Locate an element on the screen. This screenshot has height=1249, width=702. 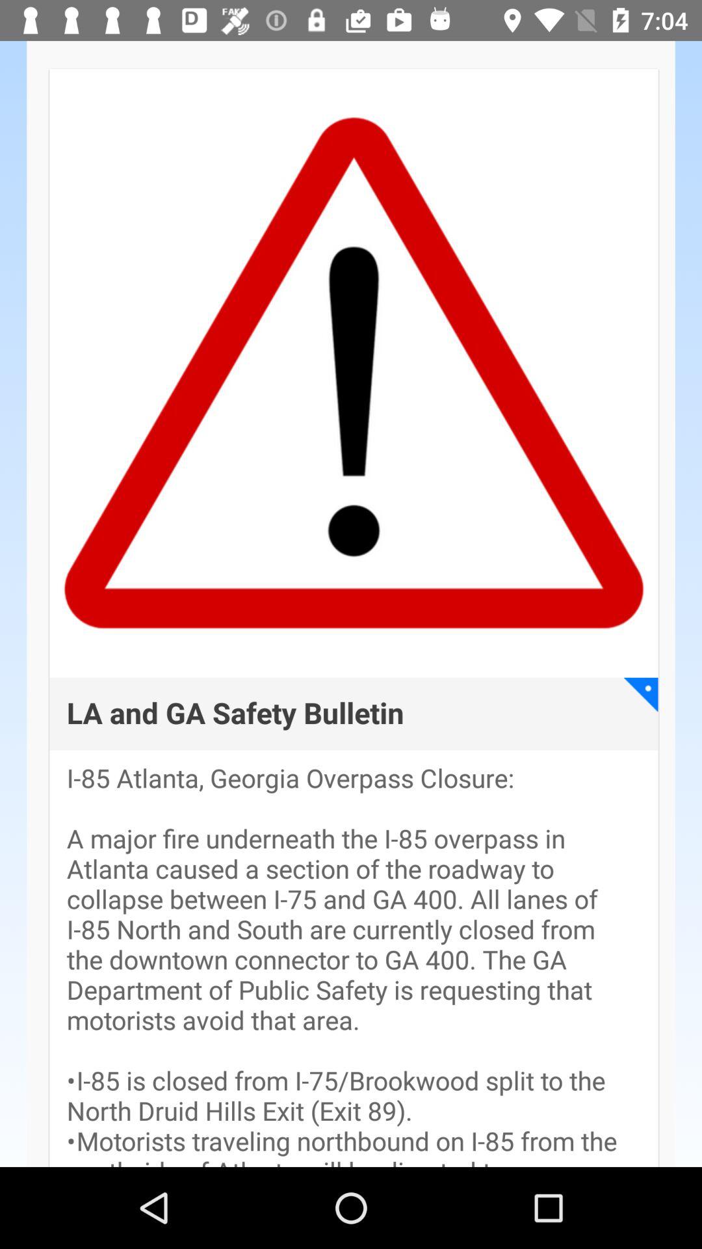
flip until la and ga icon is located at coordinates (235, 714).